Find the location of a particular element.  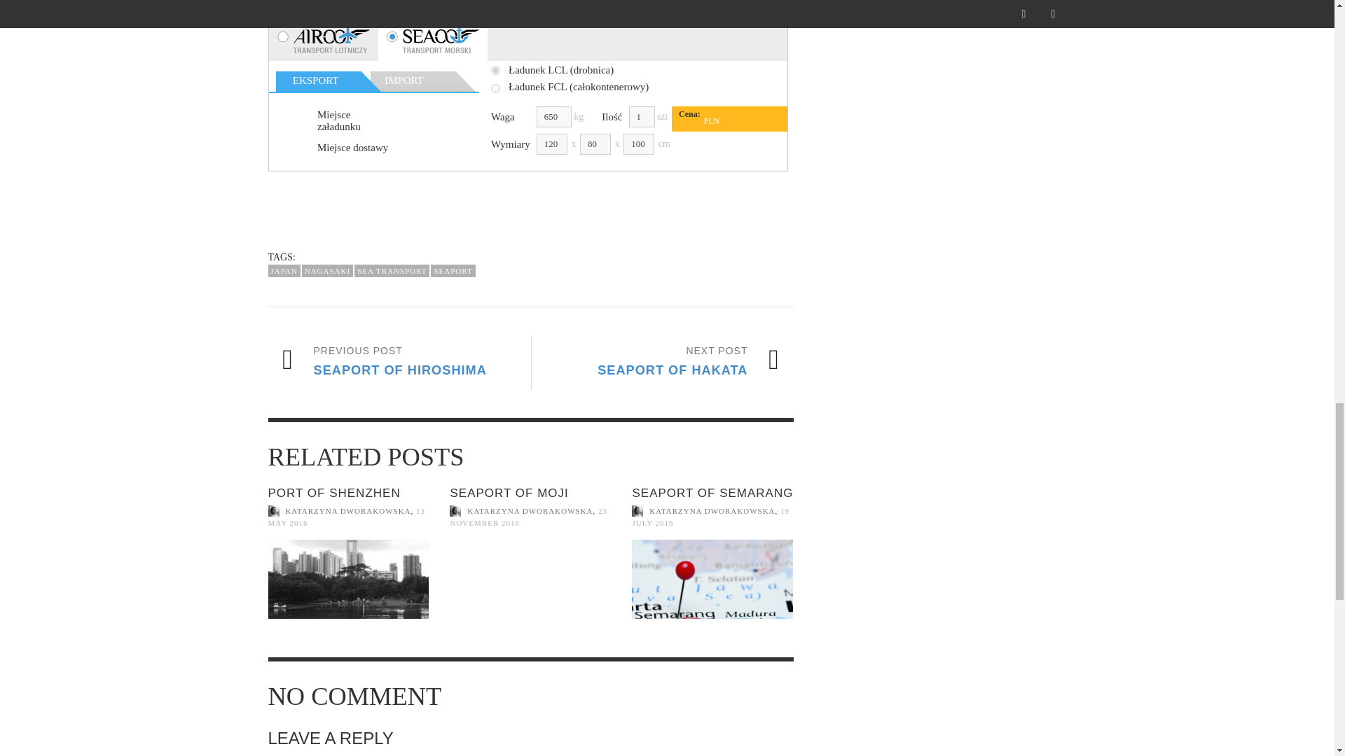

Permalink to Port of Shenzhen is located at coordinates (346, 517).